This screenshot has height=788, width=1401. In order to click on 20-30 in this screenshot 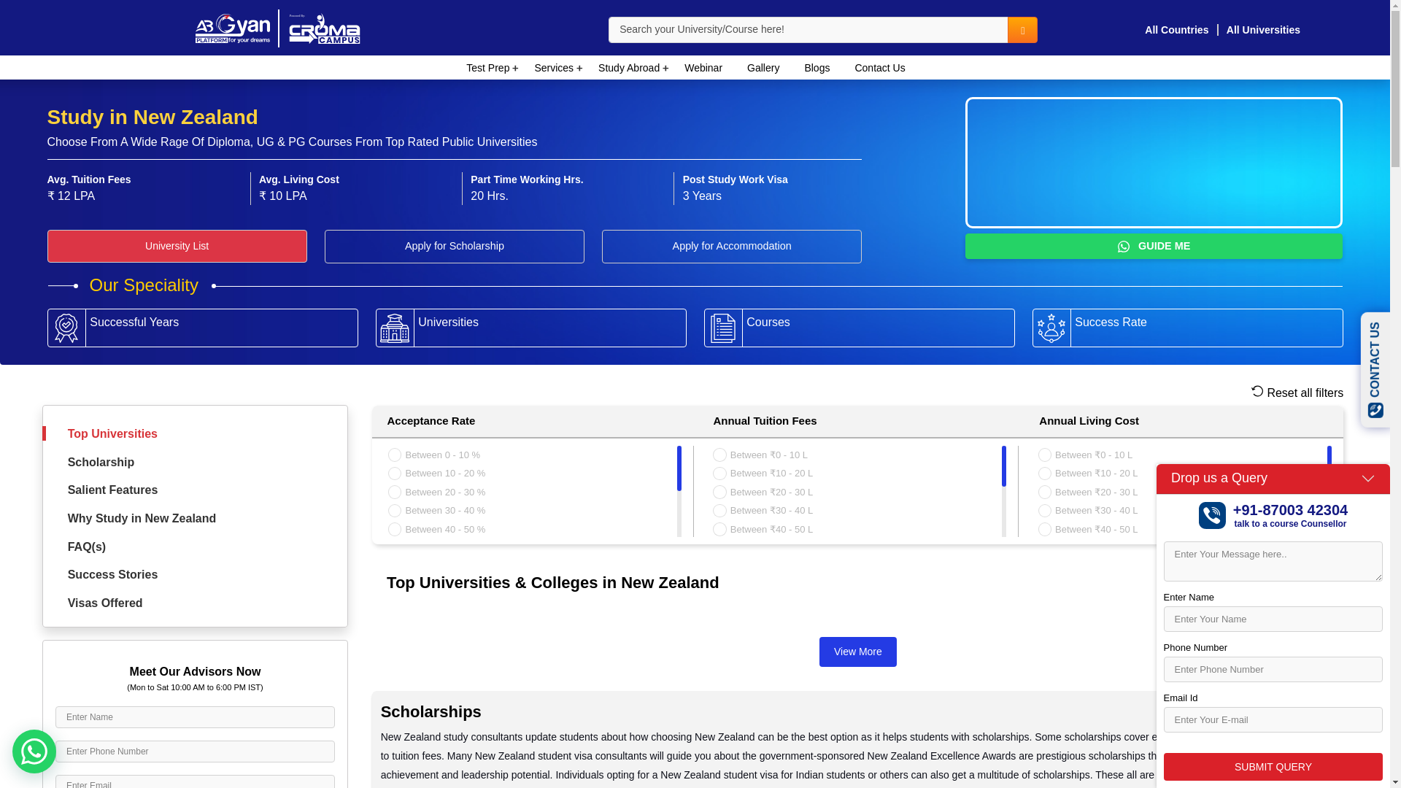, I will do `click(394, 492)`.